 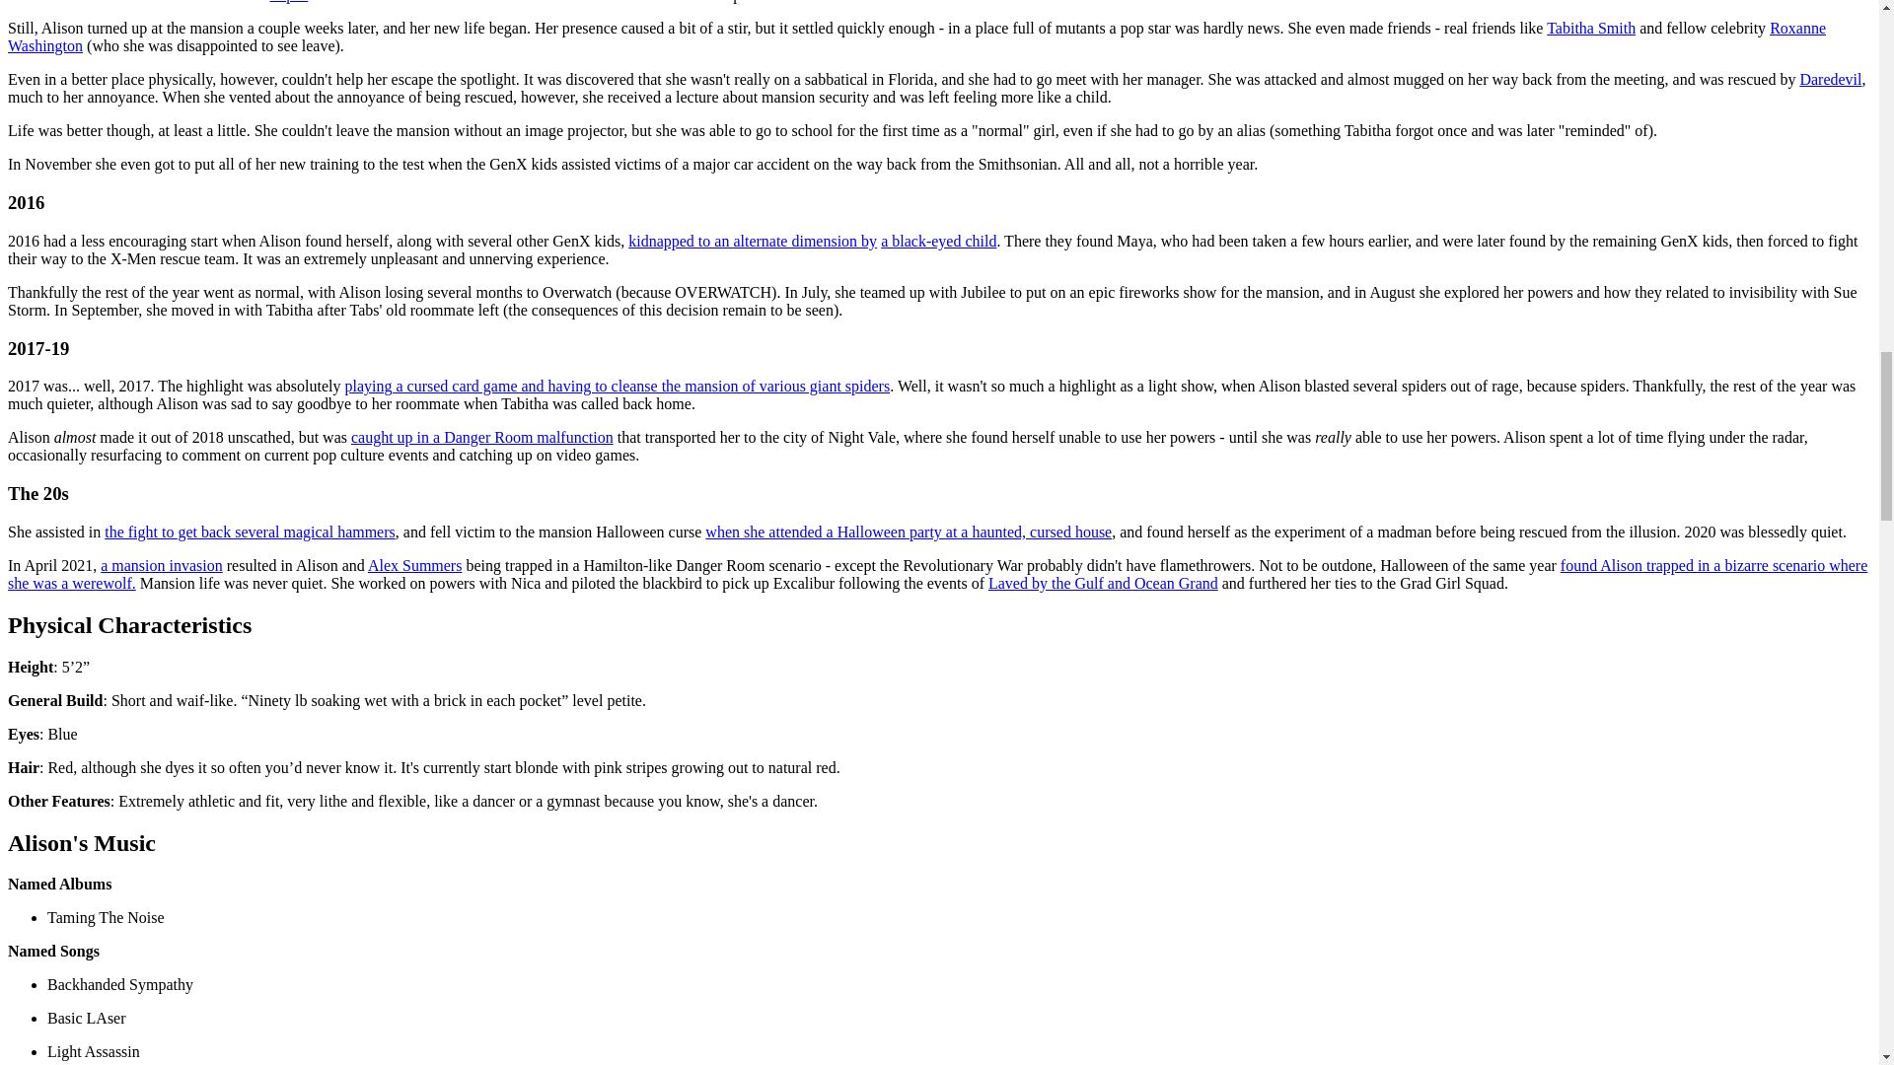 I want to click on The Danger Room Paradox, so click(x=481, y=438).